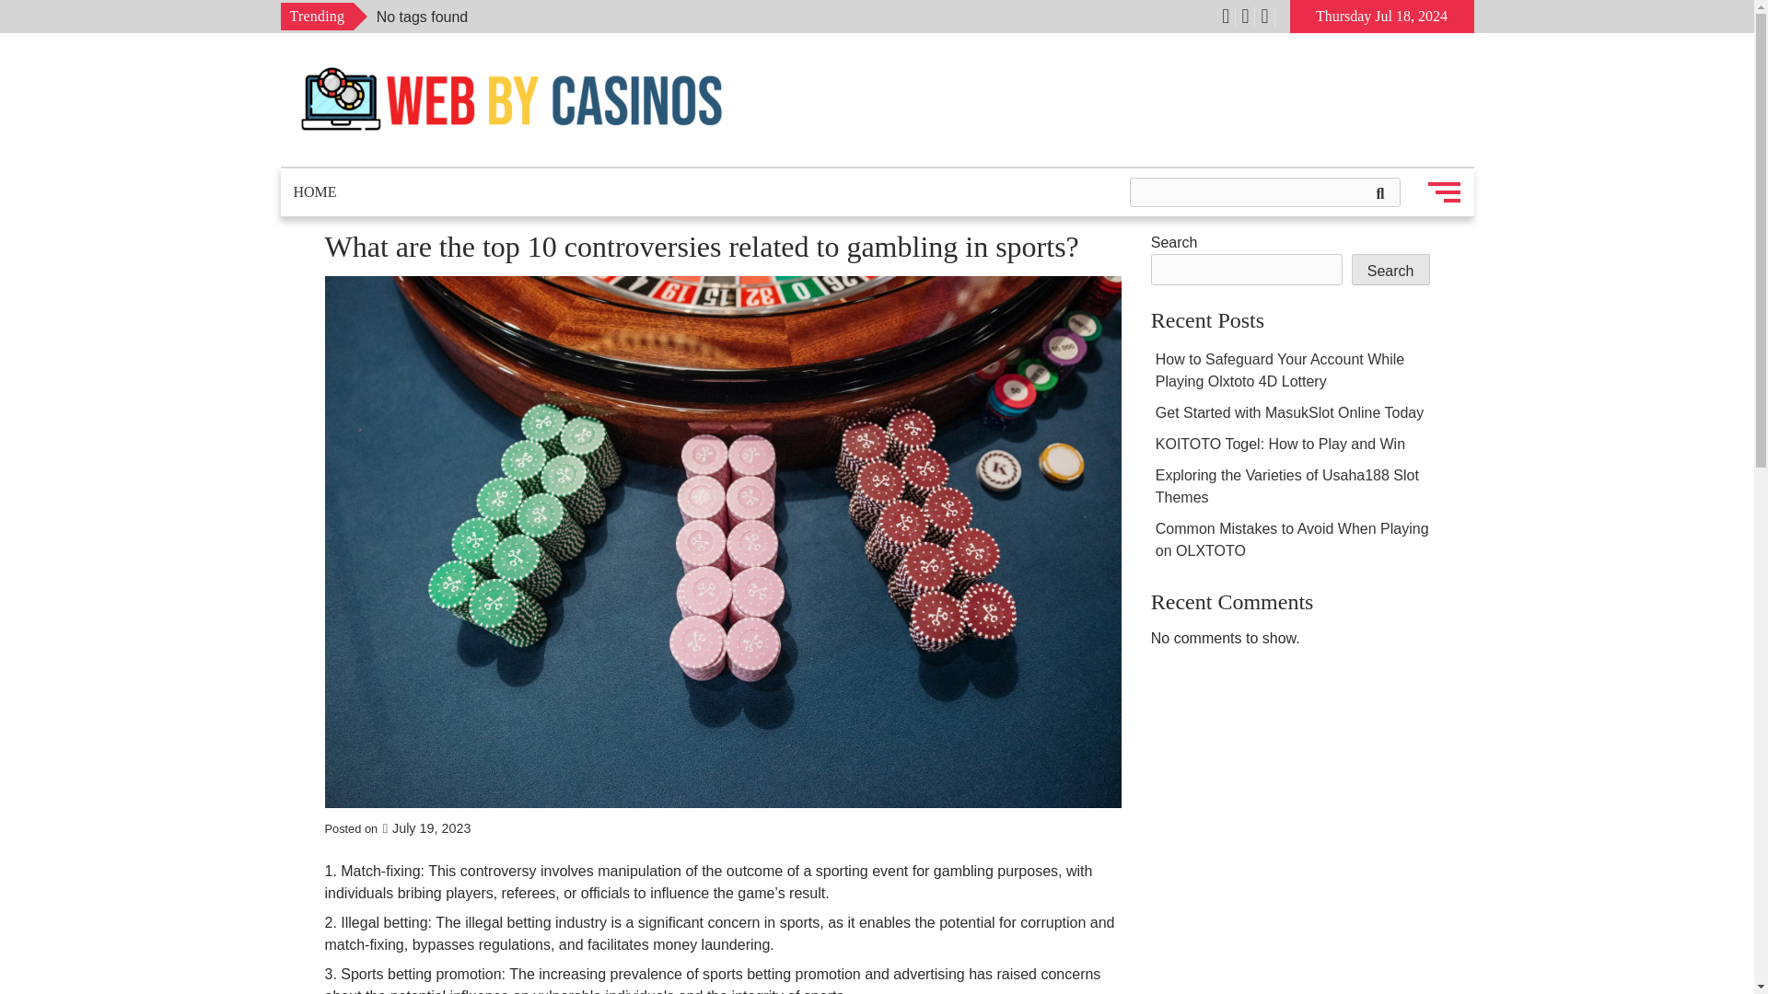  What do you see at coordinates (426, 828) in the screenshot?
I see `July 19, 2023` at bounding box center [426, 828].